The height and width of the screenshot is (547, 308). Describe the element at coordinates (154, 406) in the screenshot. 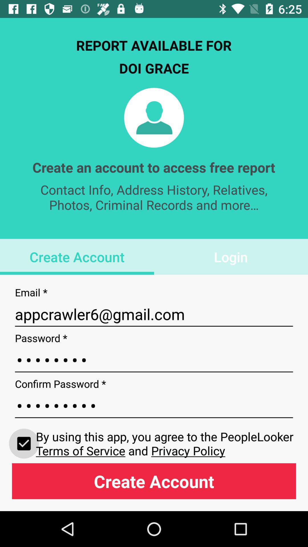

I see `tap item above by using this icon` at that location.